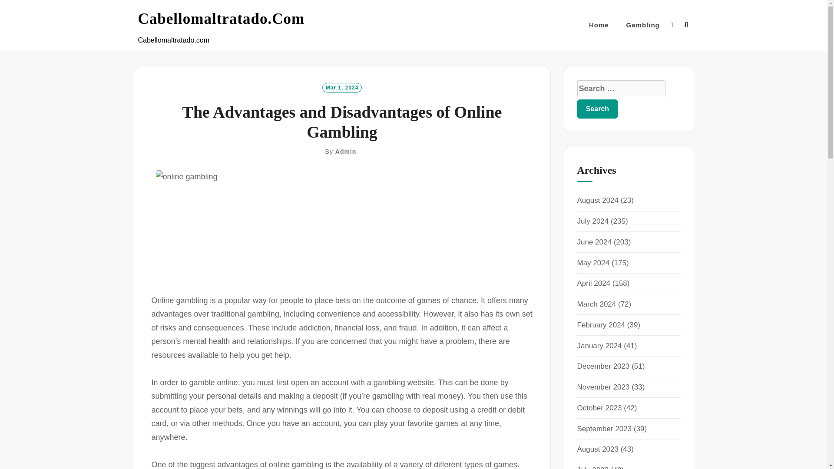 Image resolution: width=834 pixels, height=469 pixels. What do you see at coordinates (597, 200) in the screenshot?
I see `August 2024` at bounding box center [597, 200].